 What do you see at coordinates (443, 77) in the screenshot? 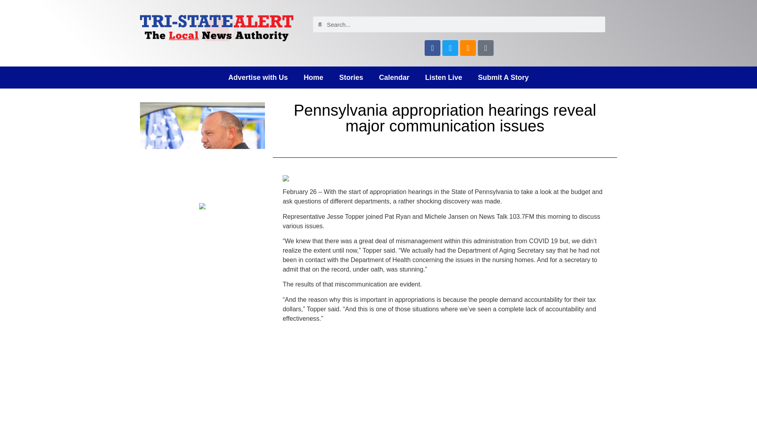
I see `Listen Live` at bounding box center [443, 77].